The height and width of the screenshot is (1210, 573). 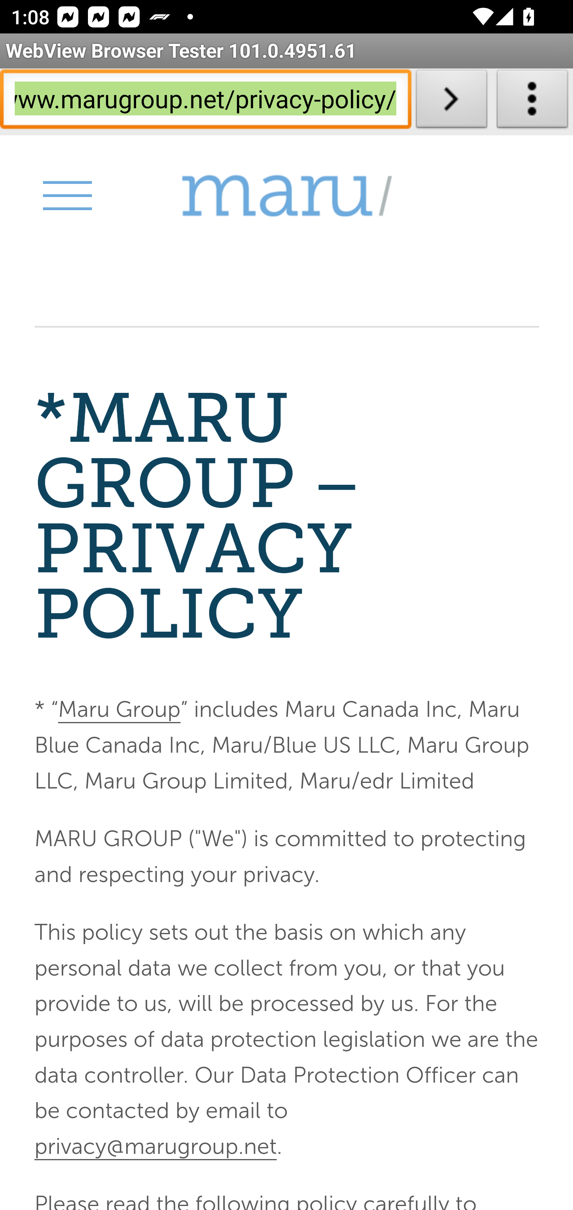 What do you see at coordinates (532, 102) in the screenshot?
I see `About WebView` at bounding box center [532, 102].